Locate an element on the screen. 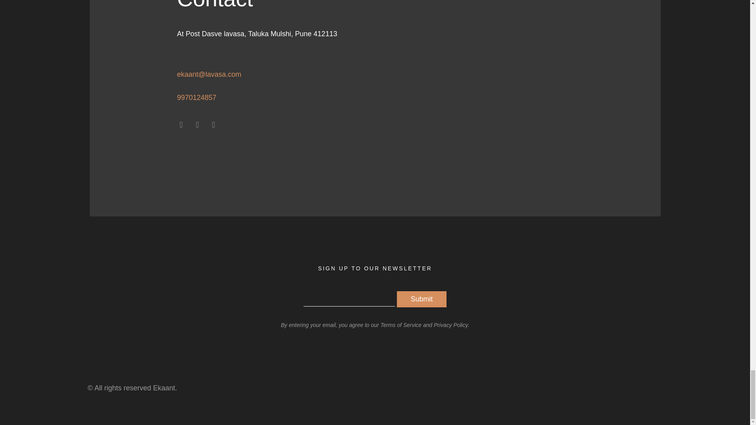  Twitter is located at coordinates (197, 125).